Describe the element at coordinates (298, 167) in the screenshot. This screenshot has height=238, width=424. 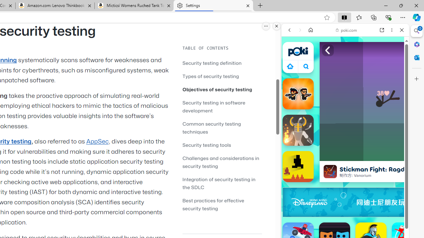
I see `Level Devil Level Devil` at that location.